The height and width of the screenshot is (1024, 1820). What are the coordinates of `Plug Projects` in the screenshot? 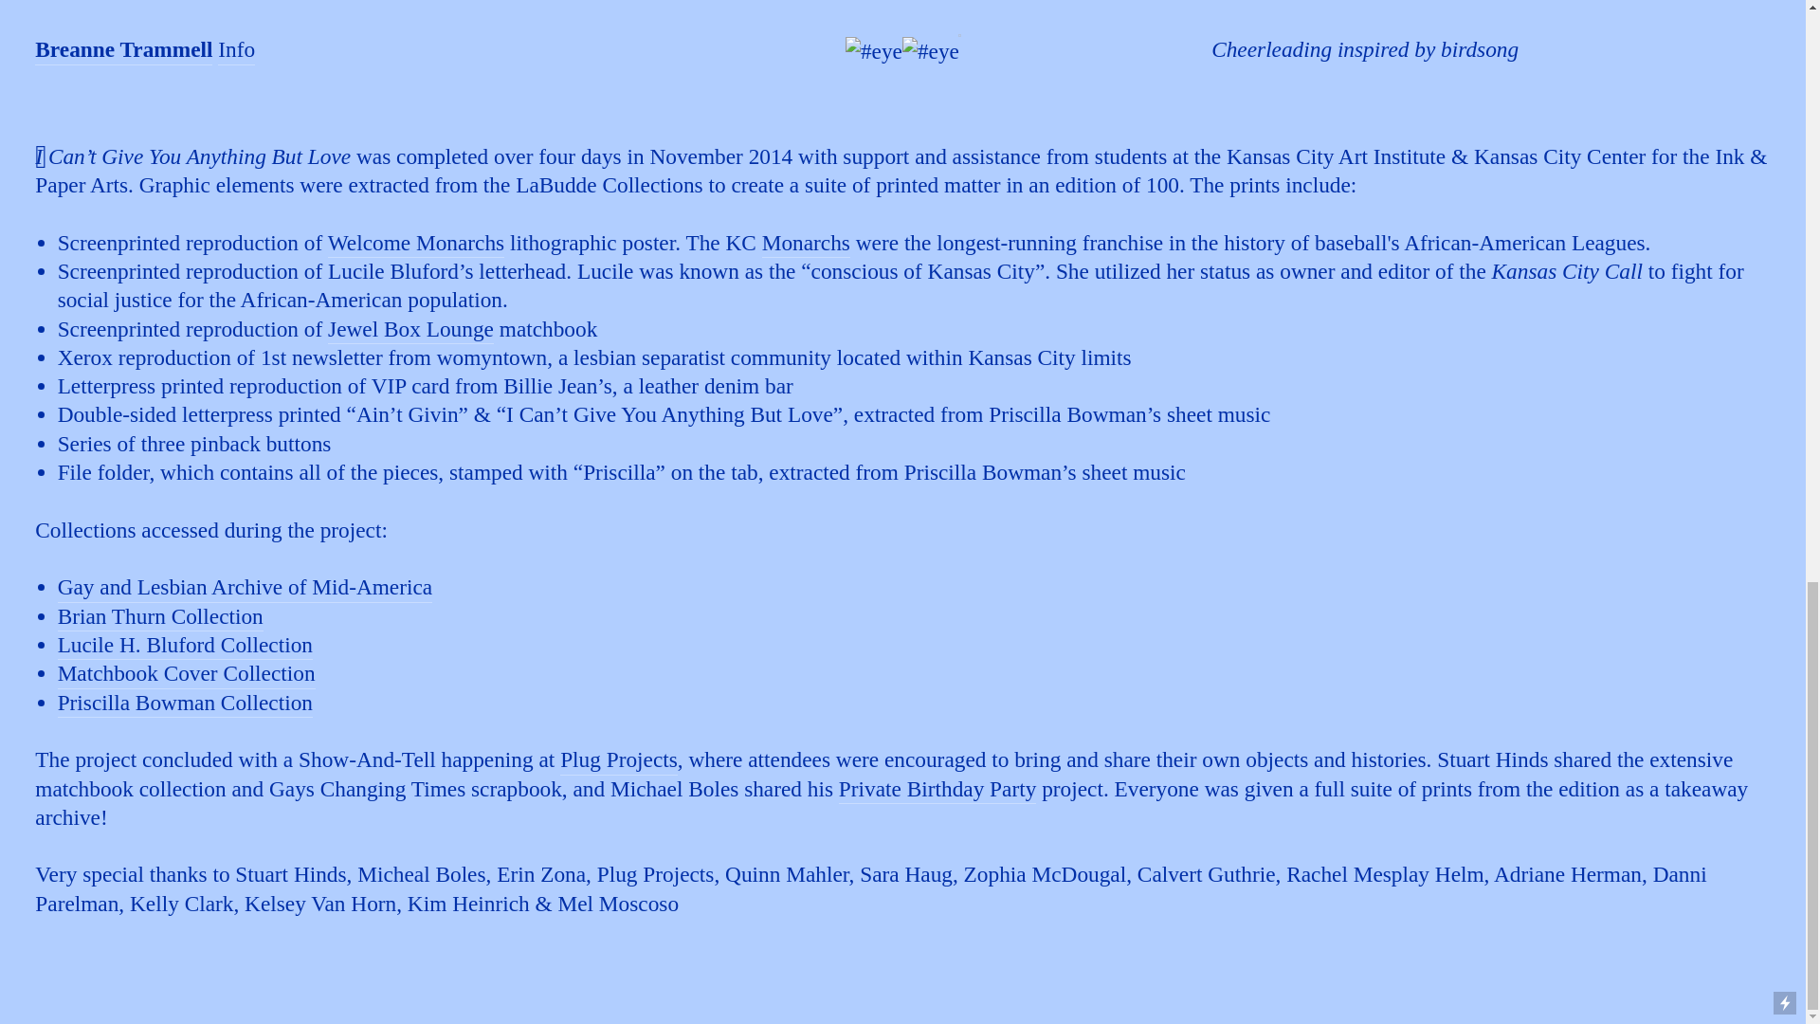 It's located at (618, 760).